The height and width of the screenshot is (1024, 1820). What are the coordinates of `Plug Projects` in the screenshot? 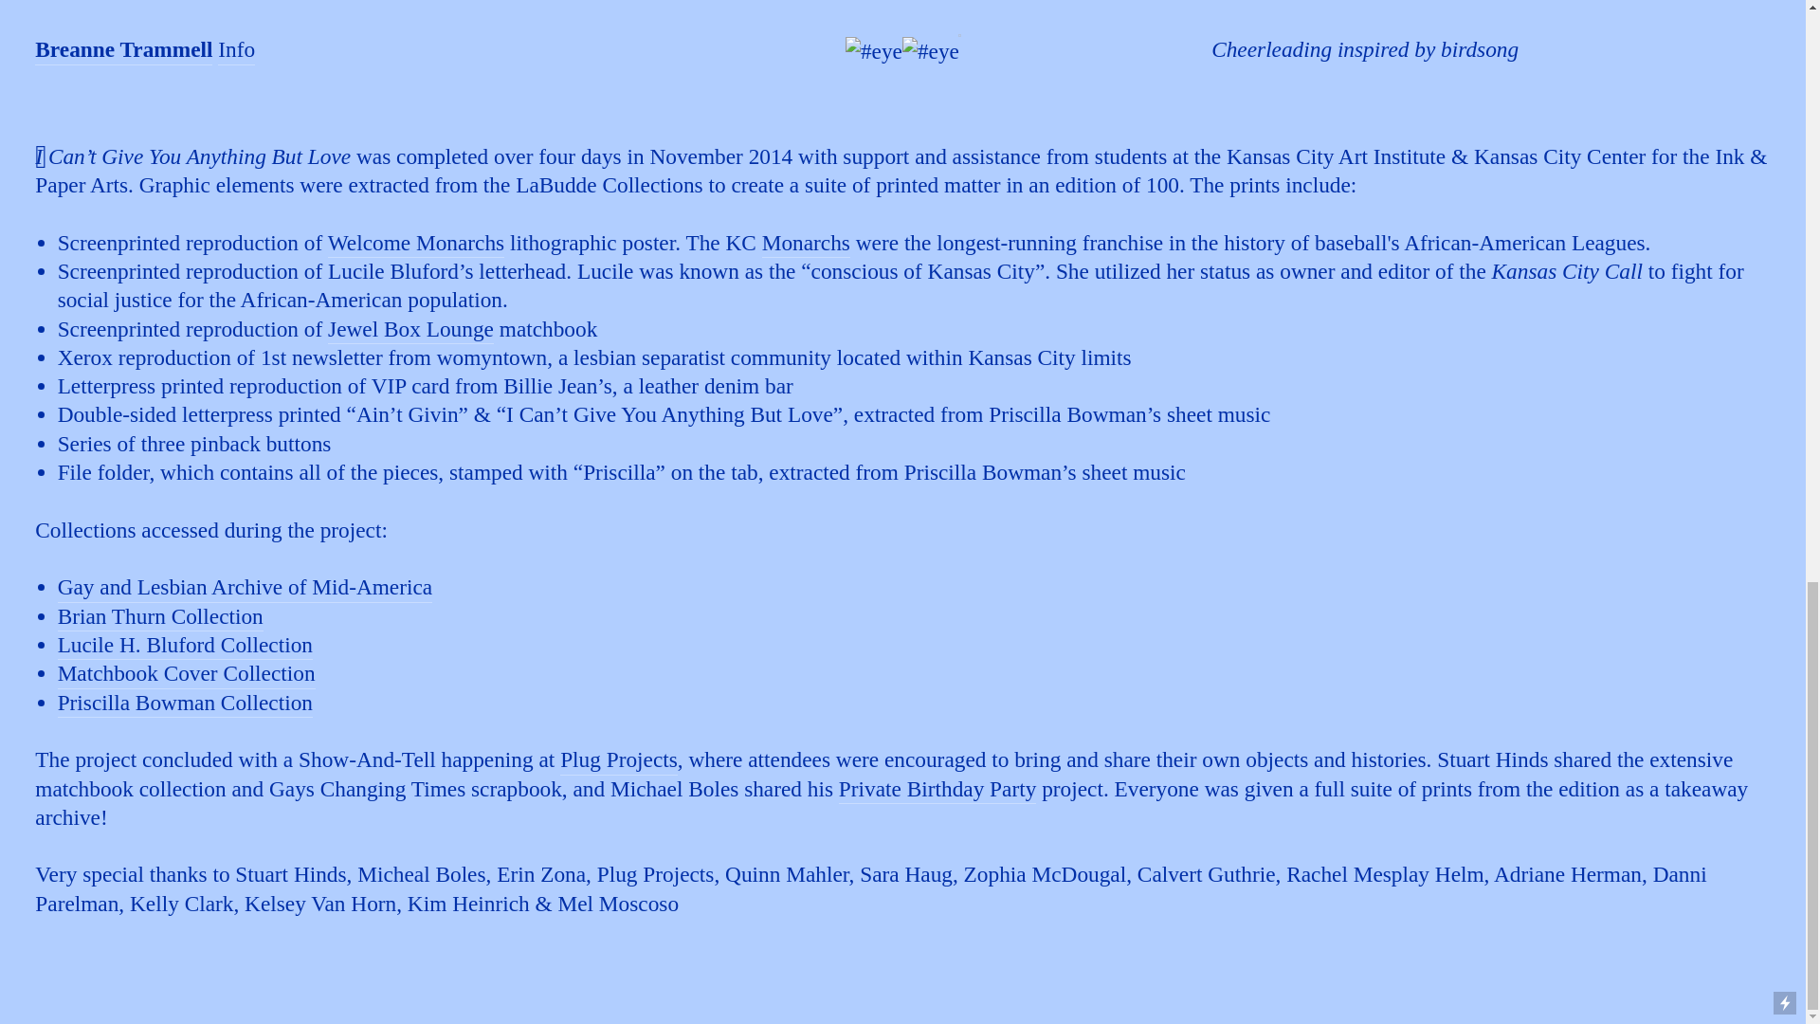 It's located at (618, 760).